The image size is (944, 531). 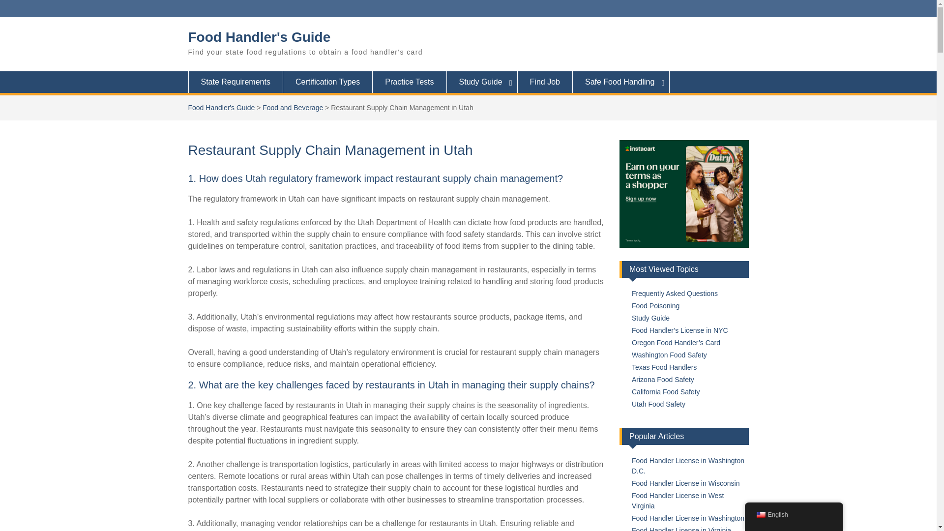 I want to click on Arizona Food Safety, so click(x=663, y=379).